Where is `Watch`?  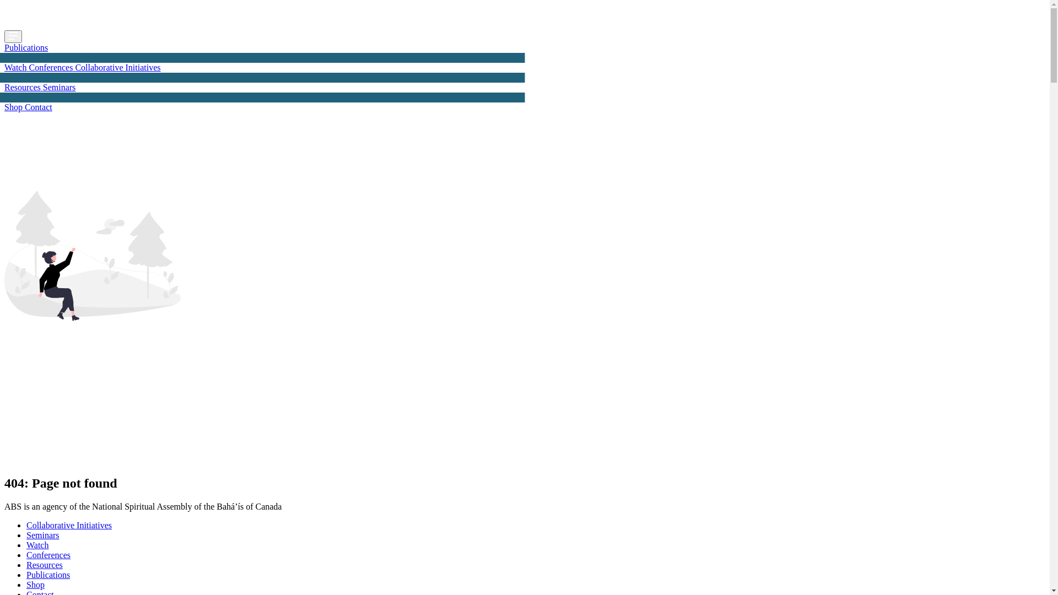 Watch is located at coordinates (37, 545).